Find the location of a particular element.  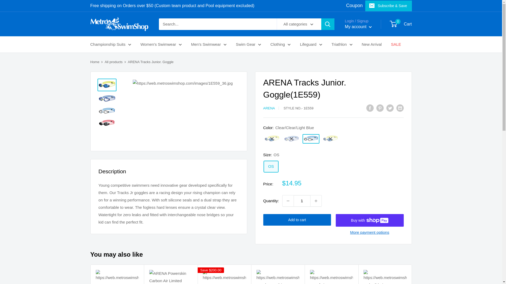

Decrease quantity by 1 is located at coordinates (288, 201).